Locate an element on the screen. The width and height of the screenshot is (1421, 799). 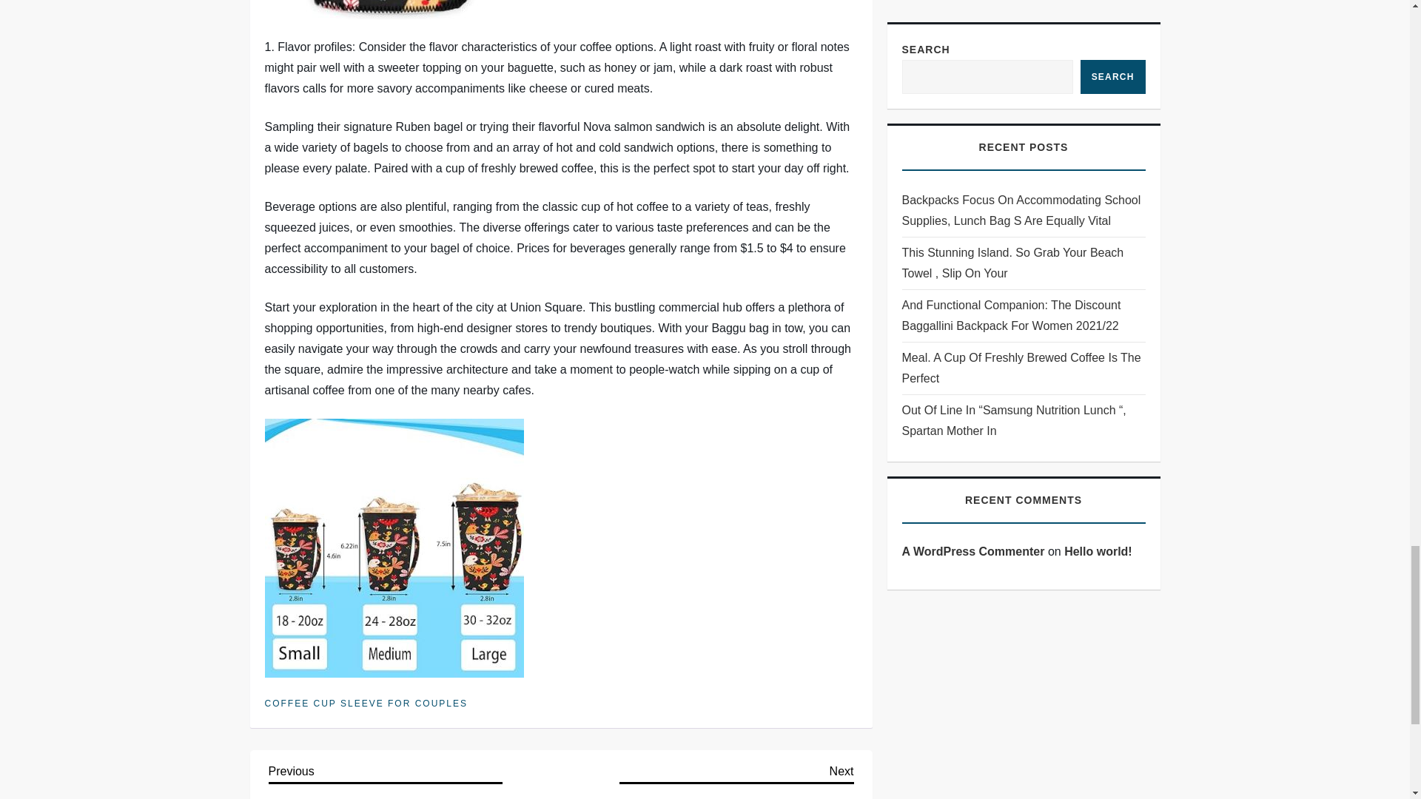
COFFEE CUP SLEEVE FOR COUPLES is located at coordinates (366, 704).